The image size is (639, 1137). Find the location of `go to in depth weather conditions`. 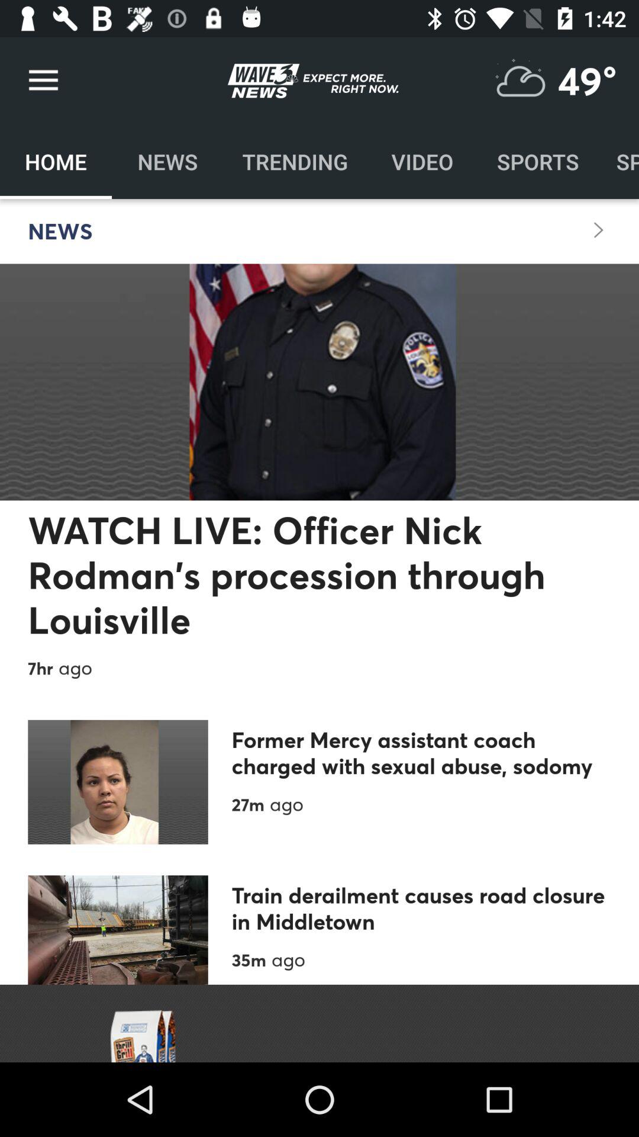

go to in depth weather conditions is located at coordinates (521, 81).